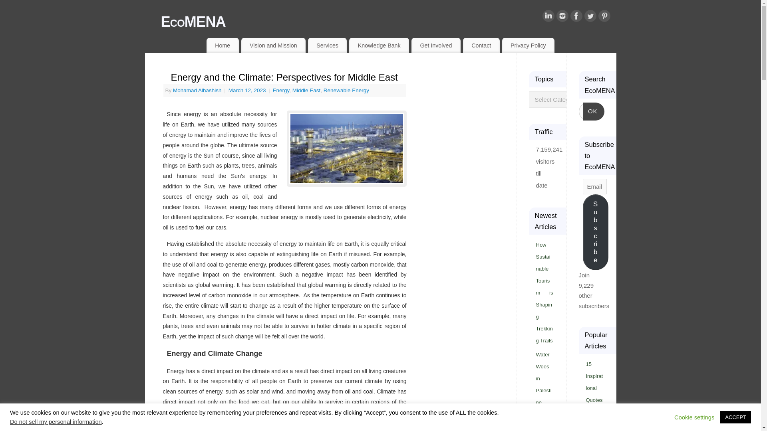 This screenshot has height=431, width=767. I want to click on Home, so click(222, 45).